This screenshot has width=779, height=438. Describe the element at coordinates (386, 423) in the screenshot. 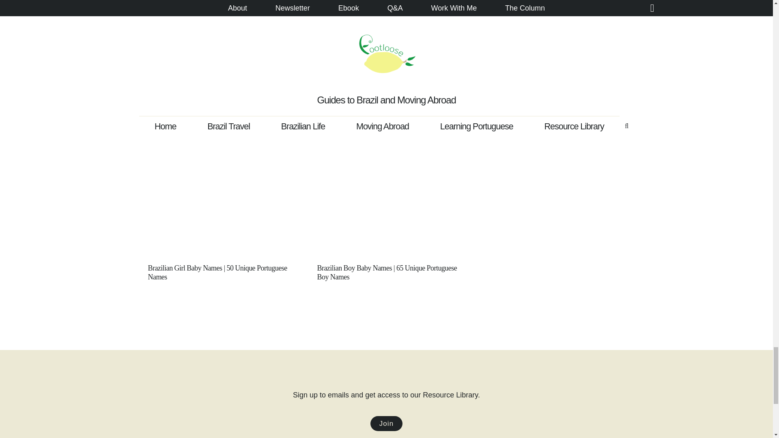

I see `Resource Library` at that location.